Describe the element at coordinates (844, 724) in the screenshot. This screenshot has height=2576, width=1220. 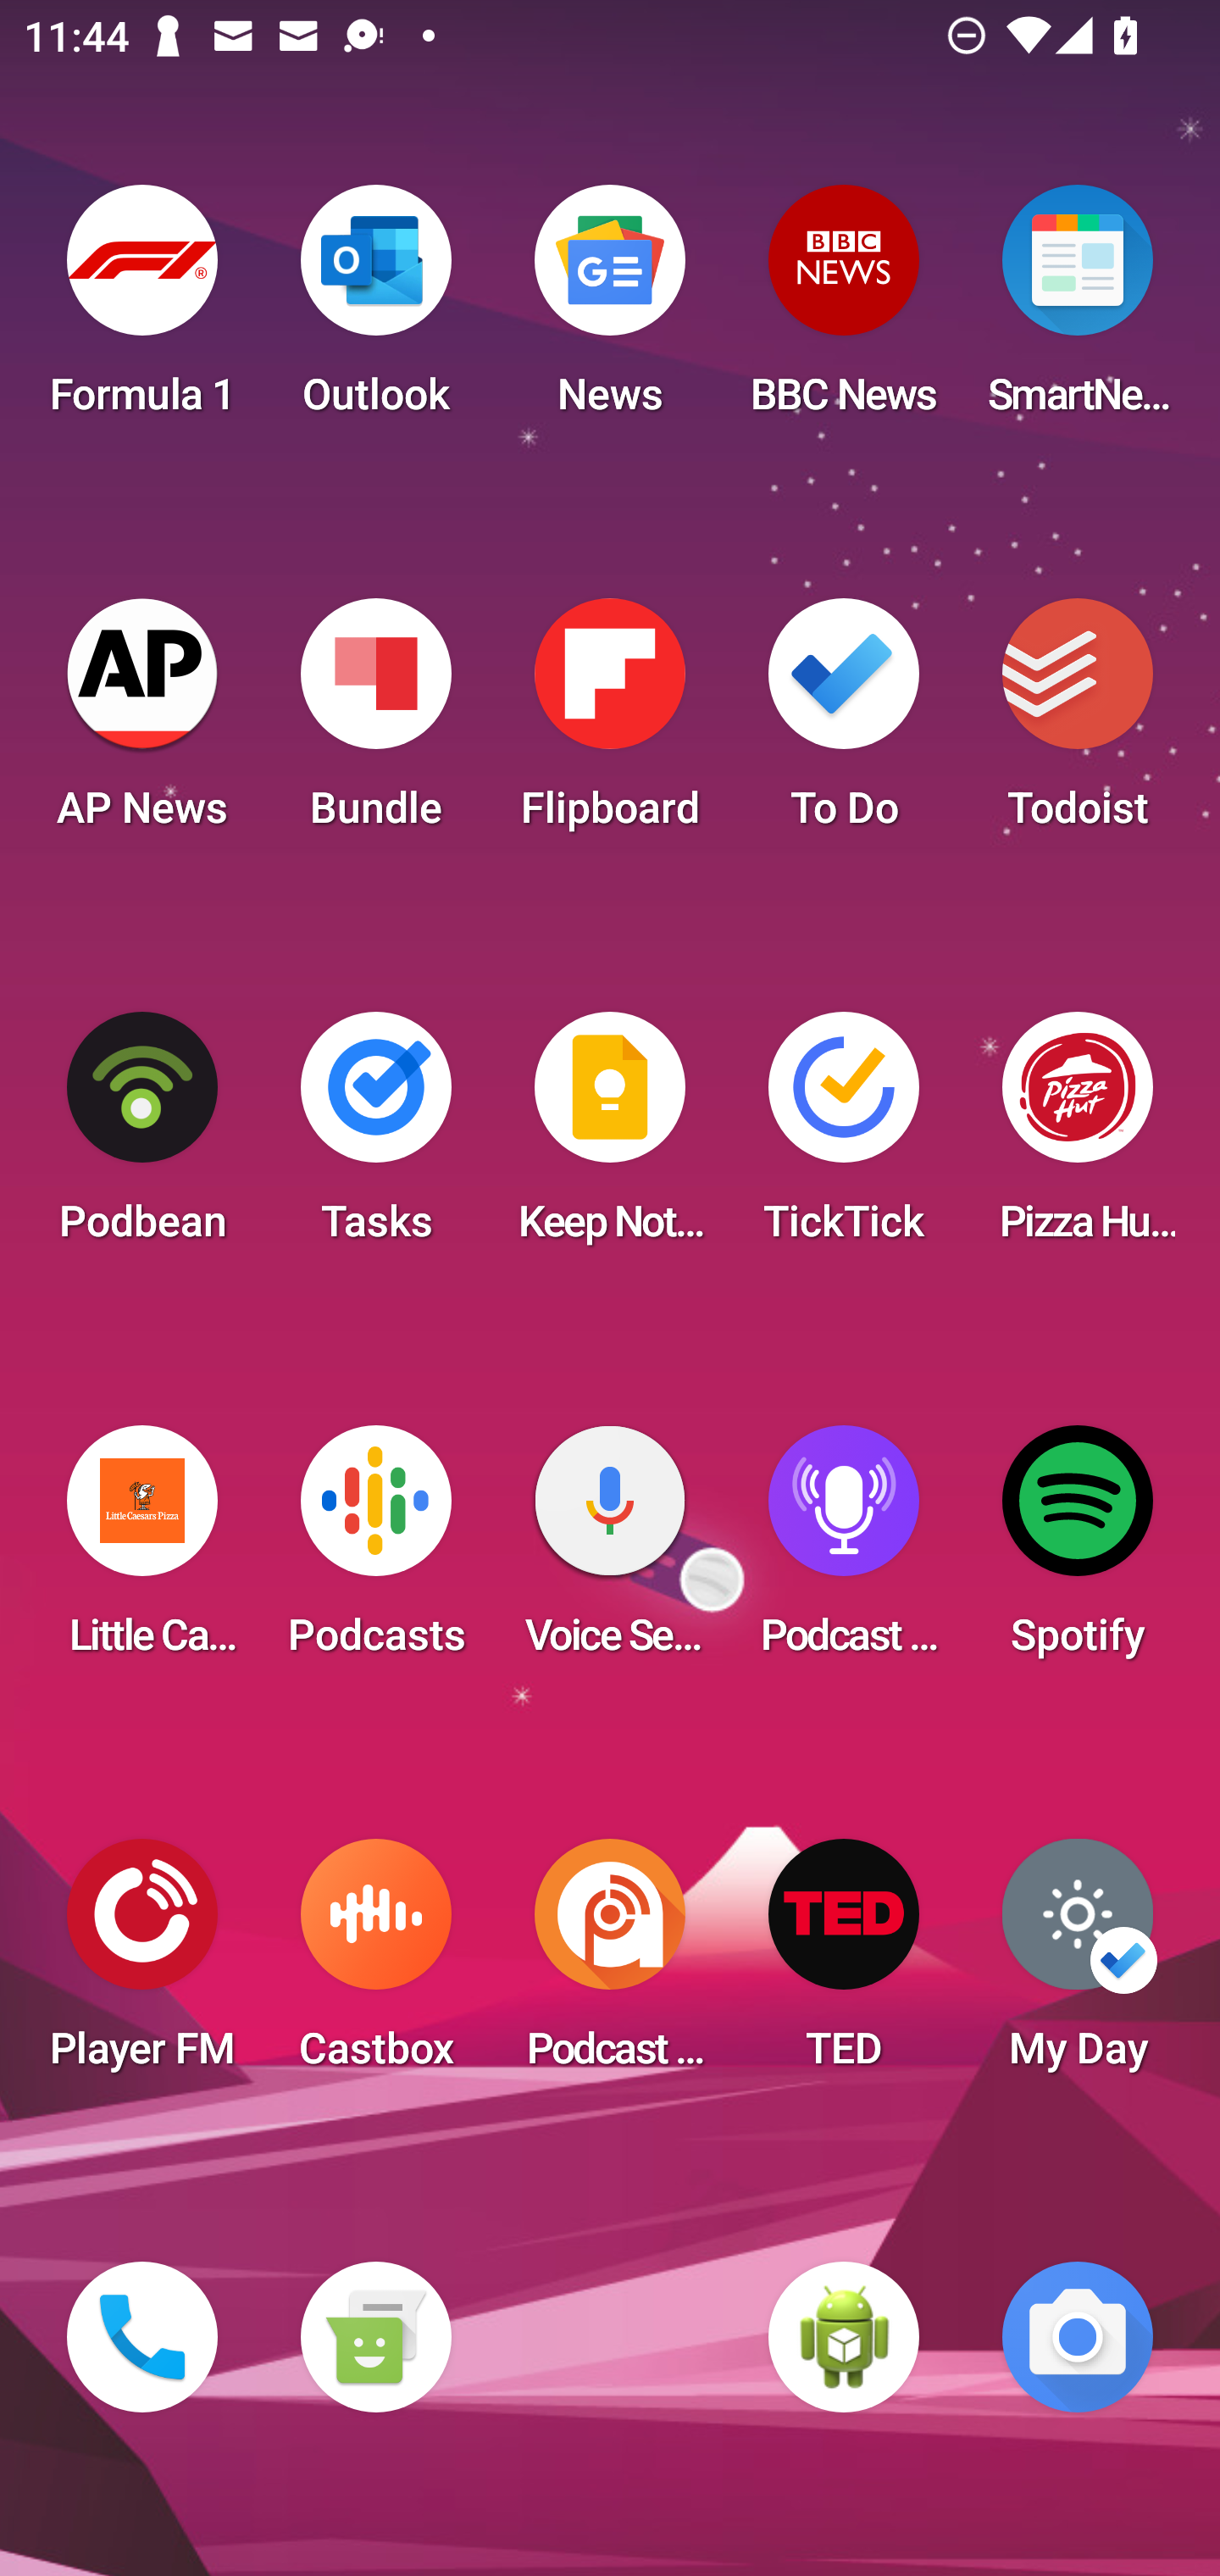
I see `To Do` at that location.